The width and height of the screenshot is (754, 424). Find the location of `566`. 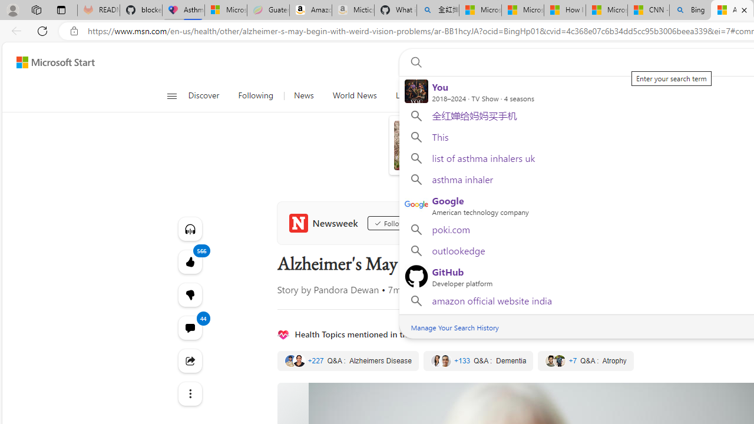

566 is located at coordinates (190, 294).